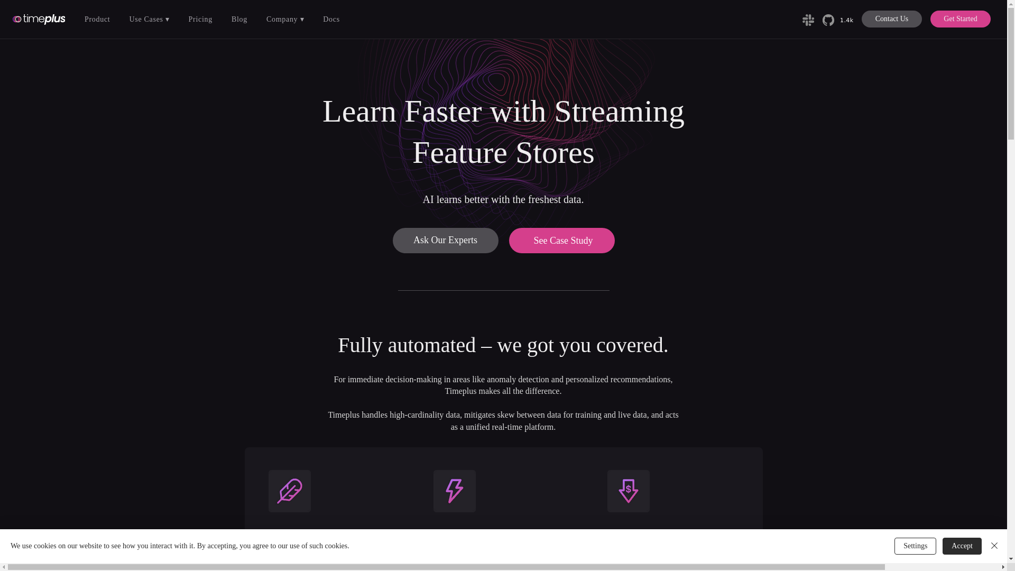 The image size is (1015, 571). What do you see at coordinates (97, 19) in the screenshot?
I see `Product` at bounding box center [97, 19].